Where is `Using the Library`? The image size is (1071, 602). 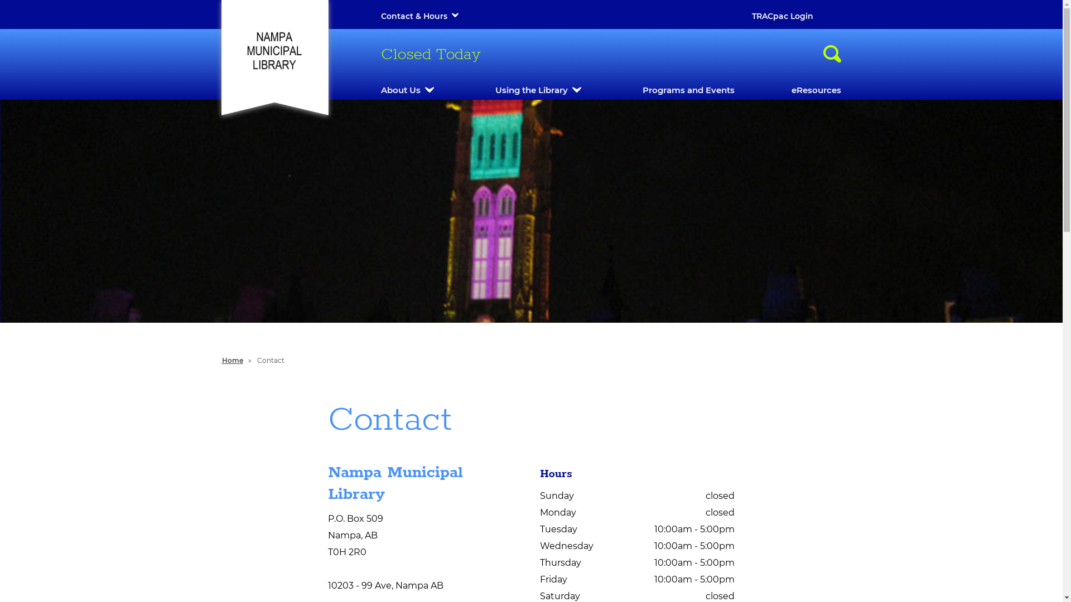
Using the Library is located at coordinates (531, 90).